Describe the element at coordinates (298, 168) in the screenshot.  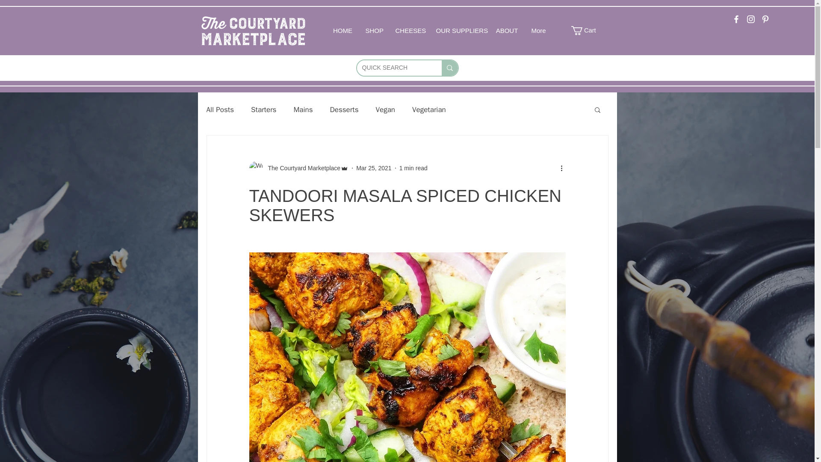
I see `The Courtyard Marketplace` at that location.